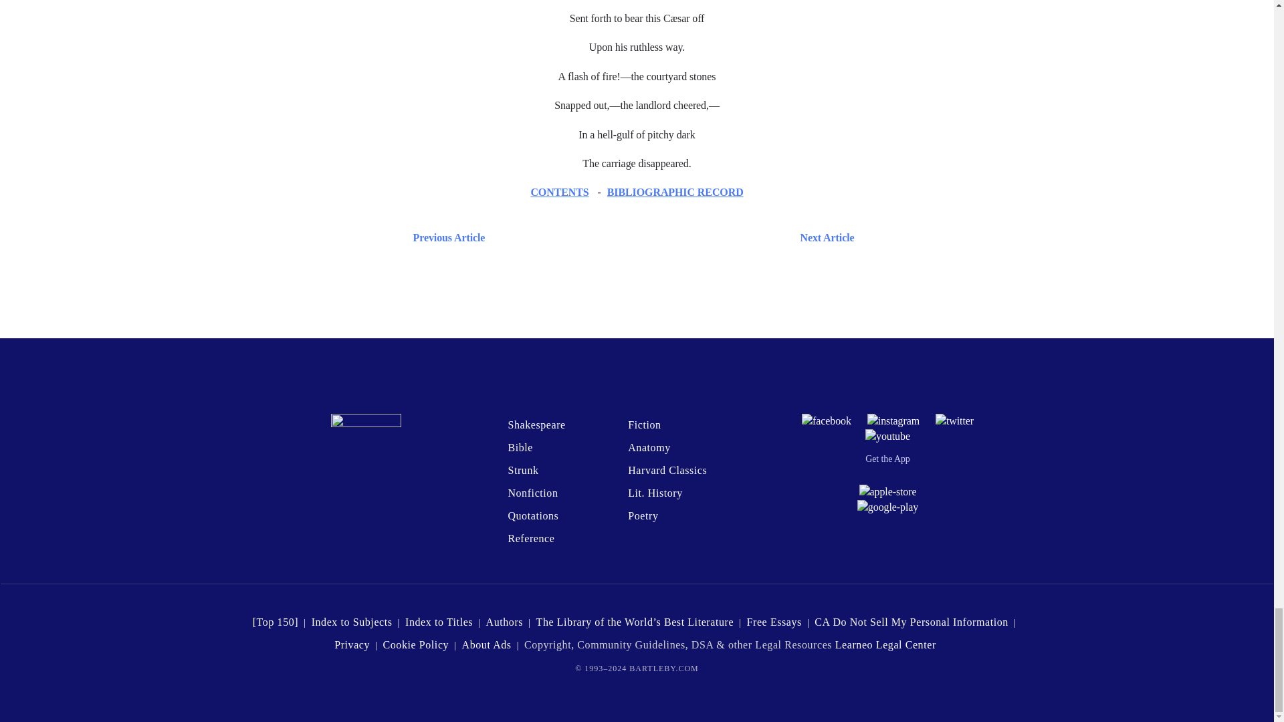 Image resolution: width=1284 pixels, height=722 pixels. Describe the element at coordinates (655, 493) in the screenshot. I see `Lit. History` at that location.